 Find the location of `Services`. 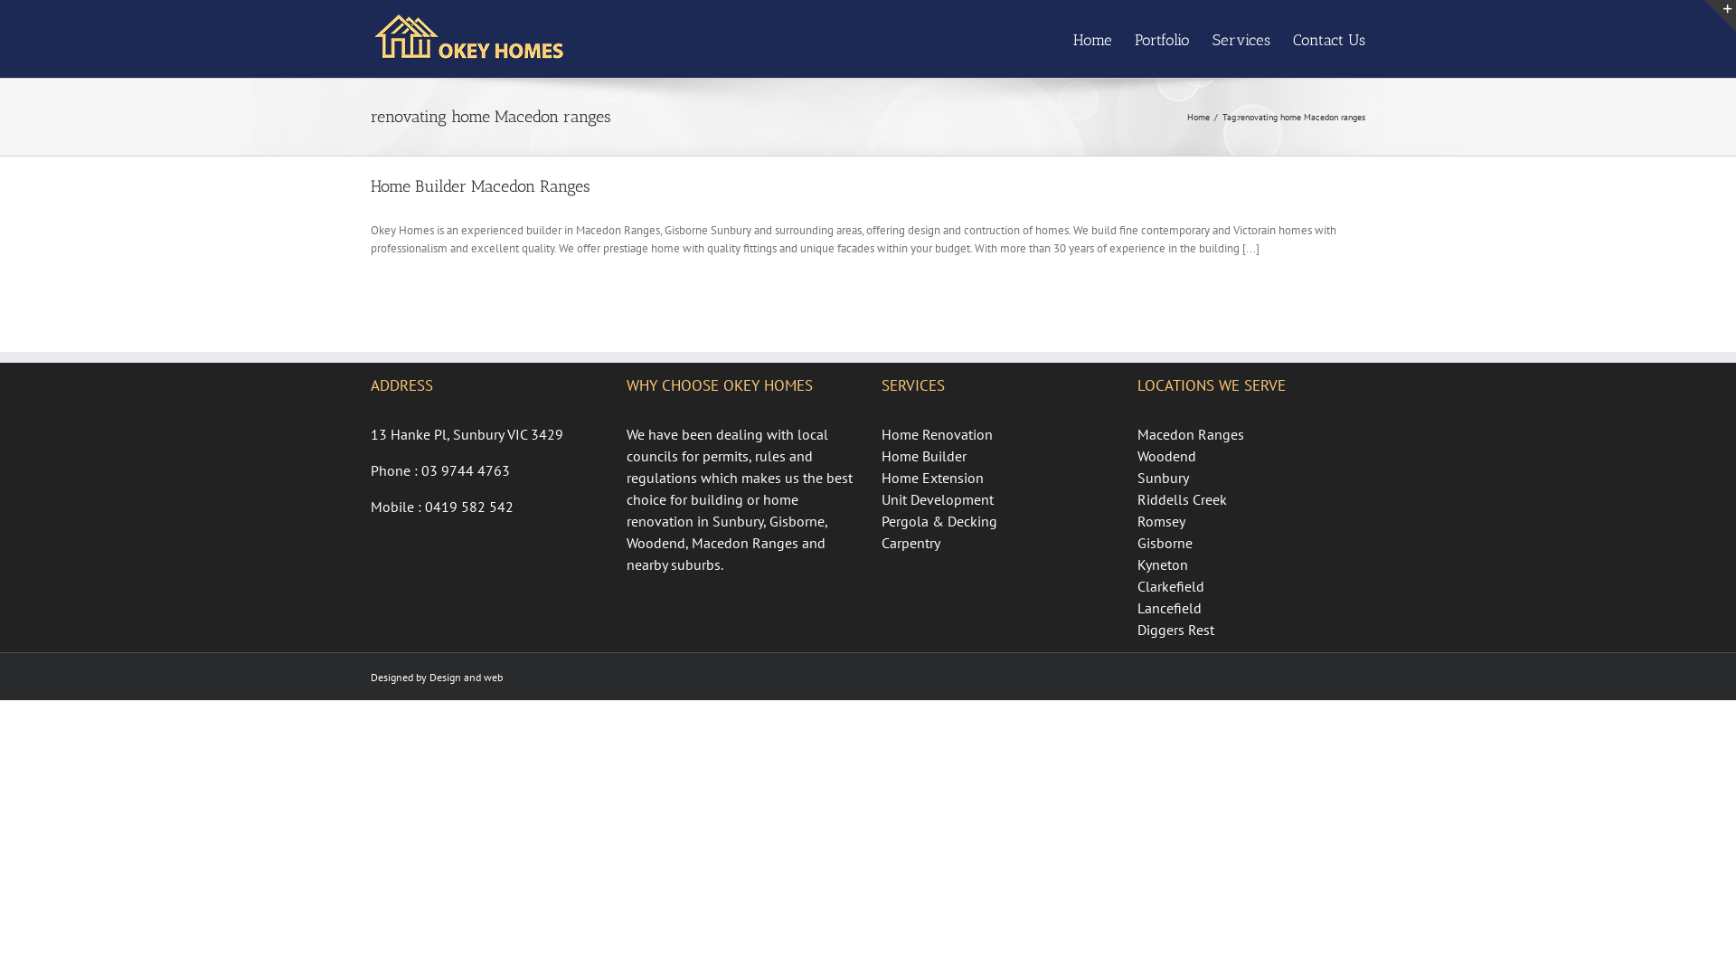

Services is located at coordinates (1241, 39).